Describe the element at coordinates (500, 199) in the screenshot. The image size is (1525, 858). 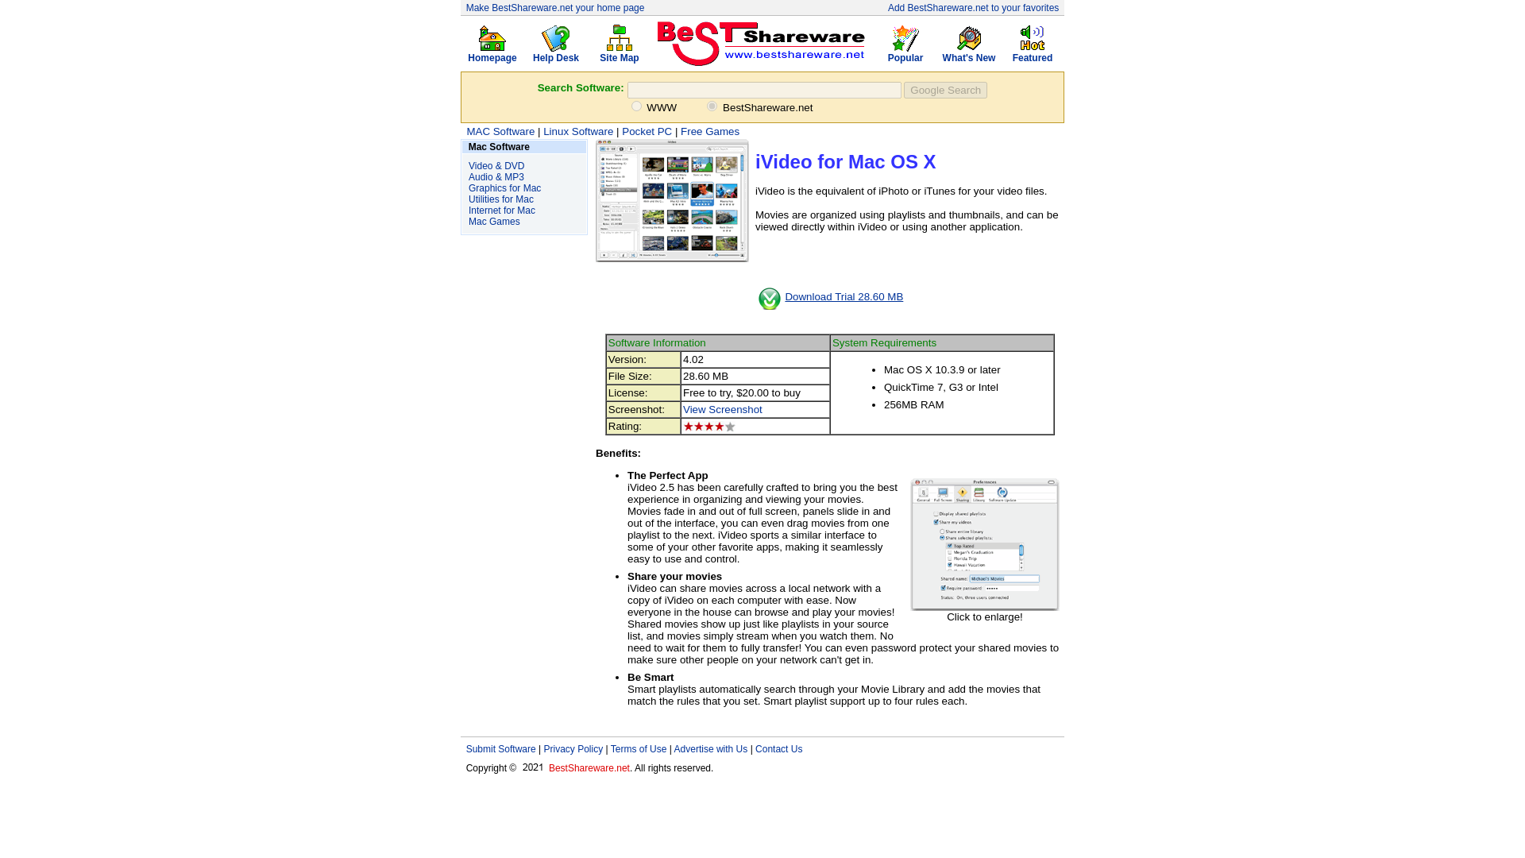
I see `Utilities for Mac` at that location.